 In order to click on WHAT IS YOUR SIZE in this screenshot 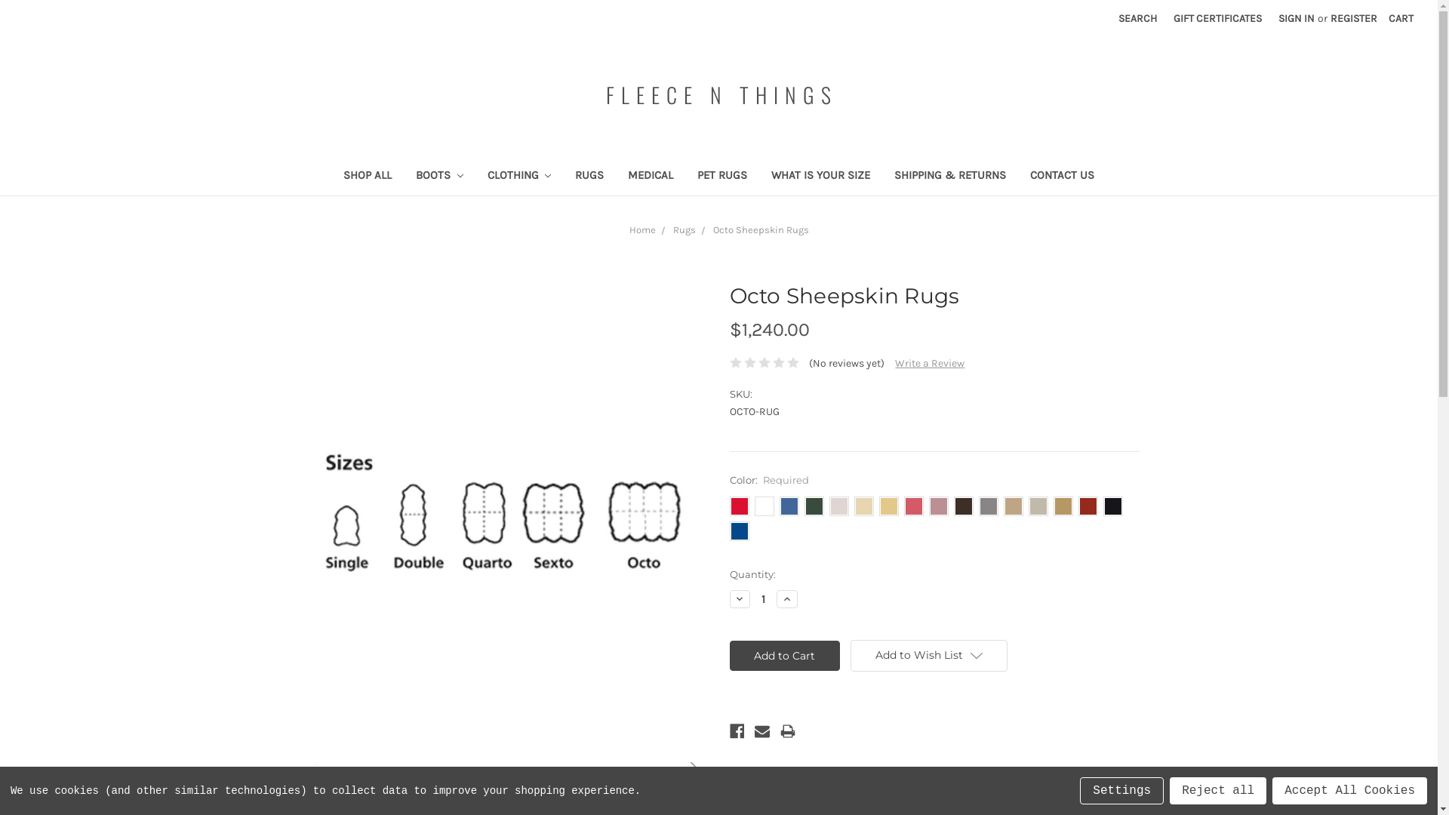, I will do `click(821, 177)`.